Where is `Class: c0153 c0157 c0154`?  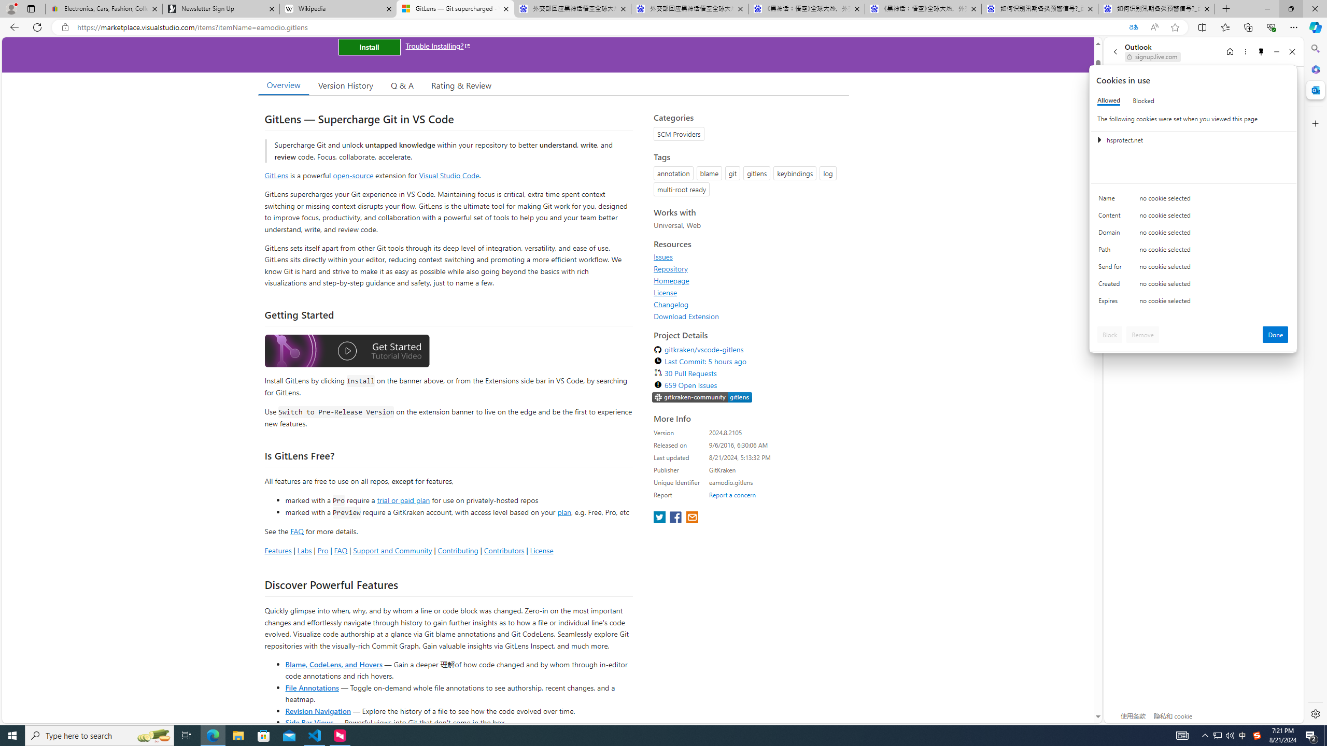 Class: c0153 c0157 c0154 is located at coordinates (1193, 201).